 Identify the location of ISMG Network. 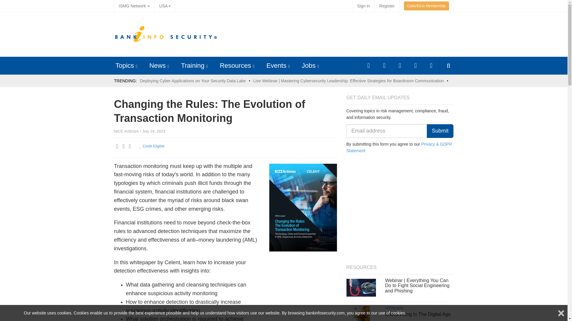
(134, 6).